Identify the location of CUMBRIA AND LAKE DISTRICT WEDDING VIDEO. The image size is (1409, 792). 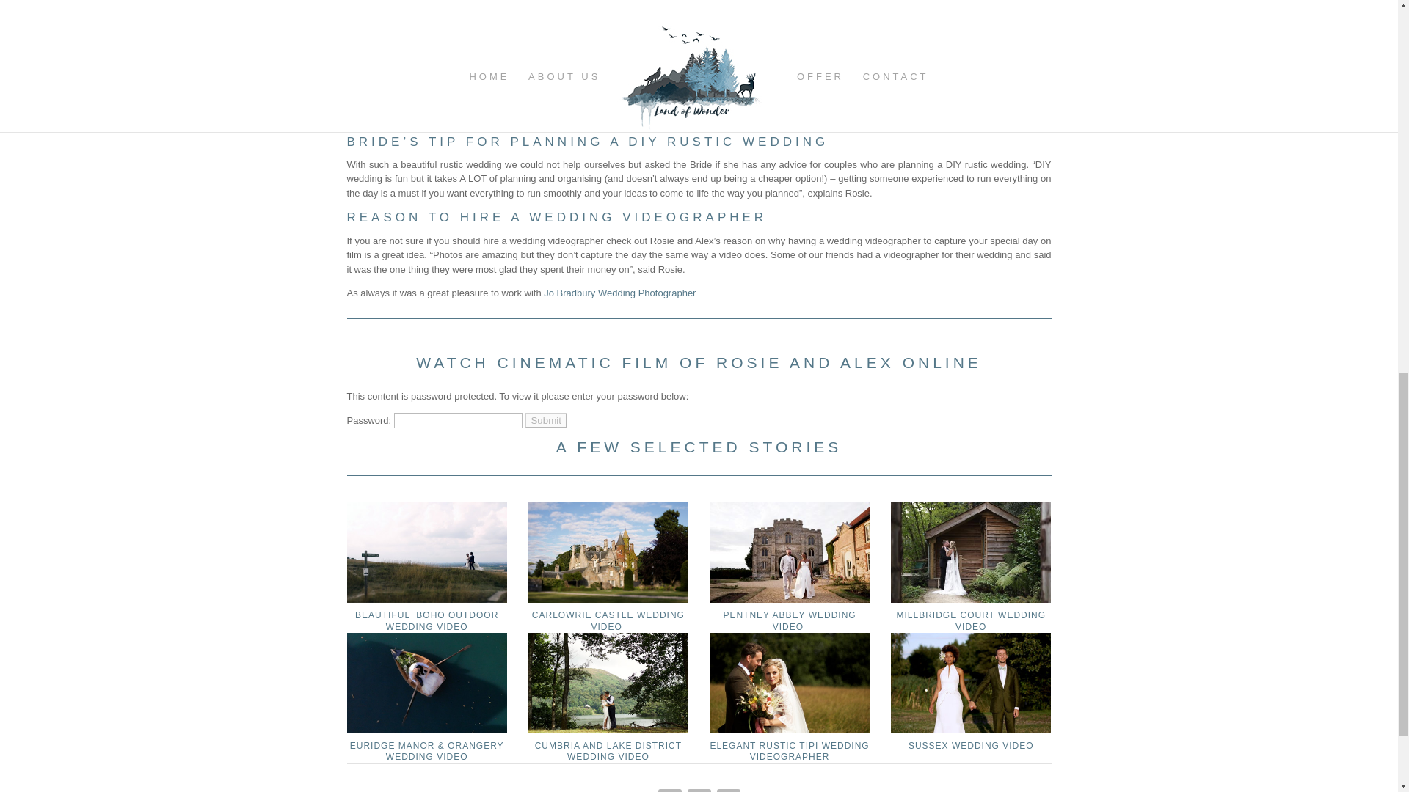
(608, 682).